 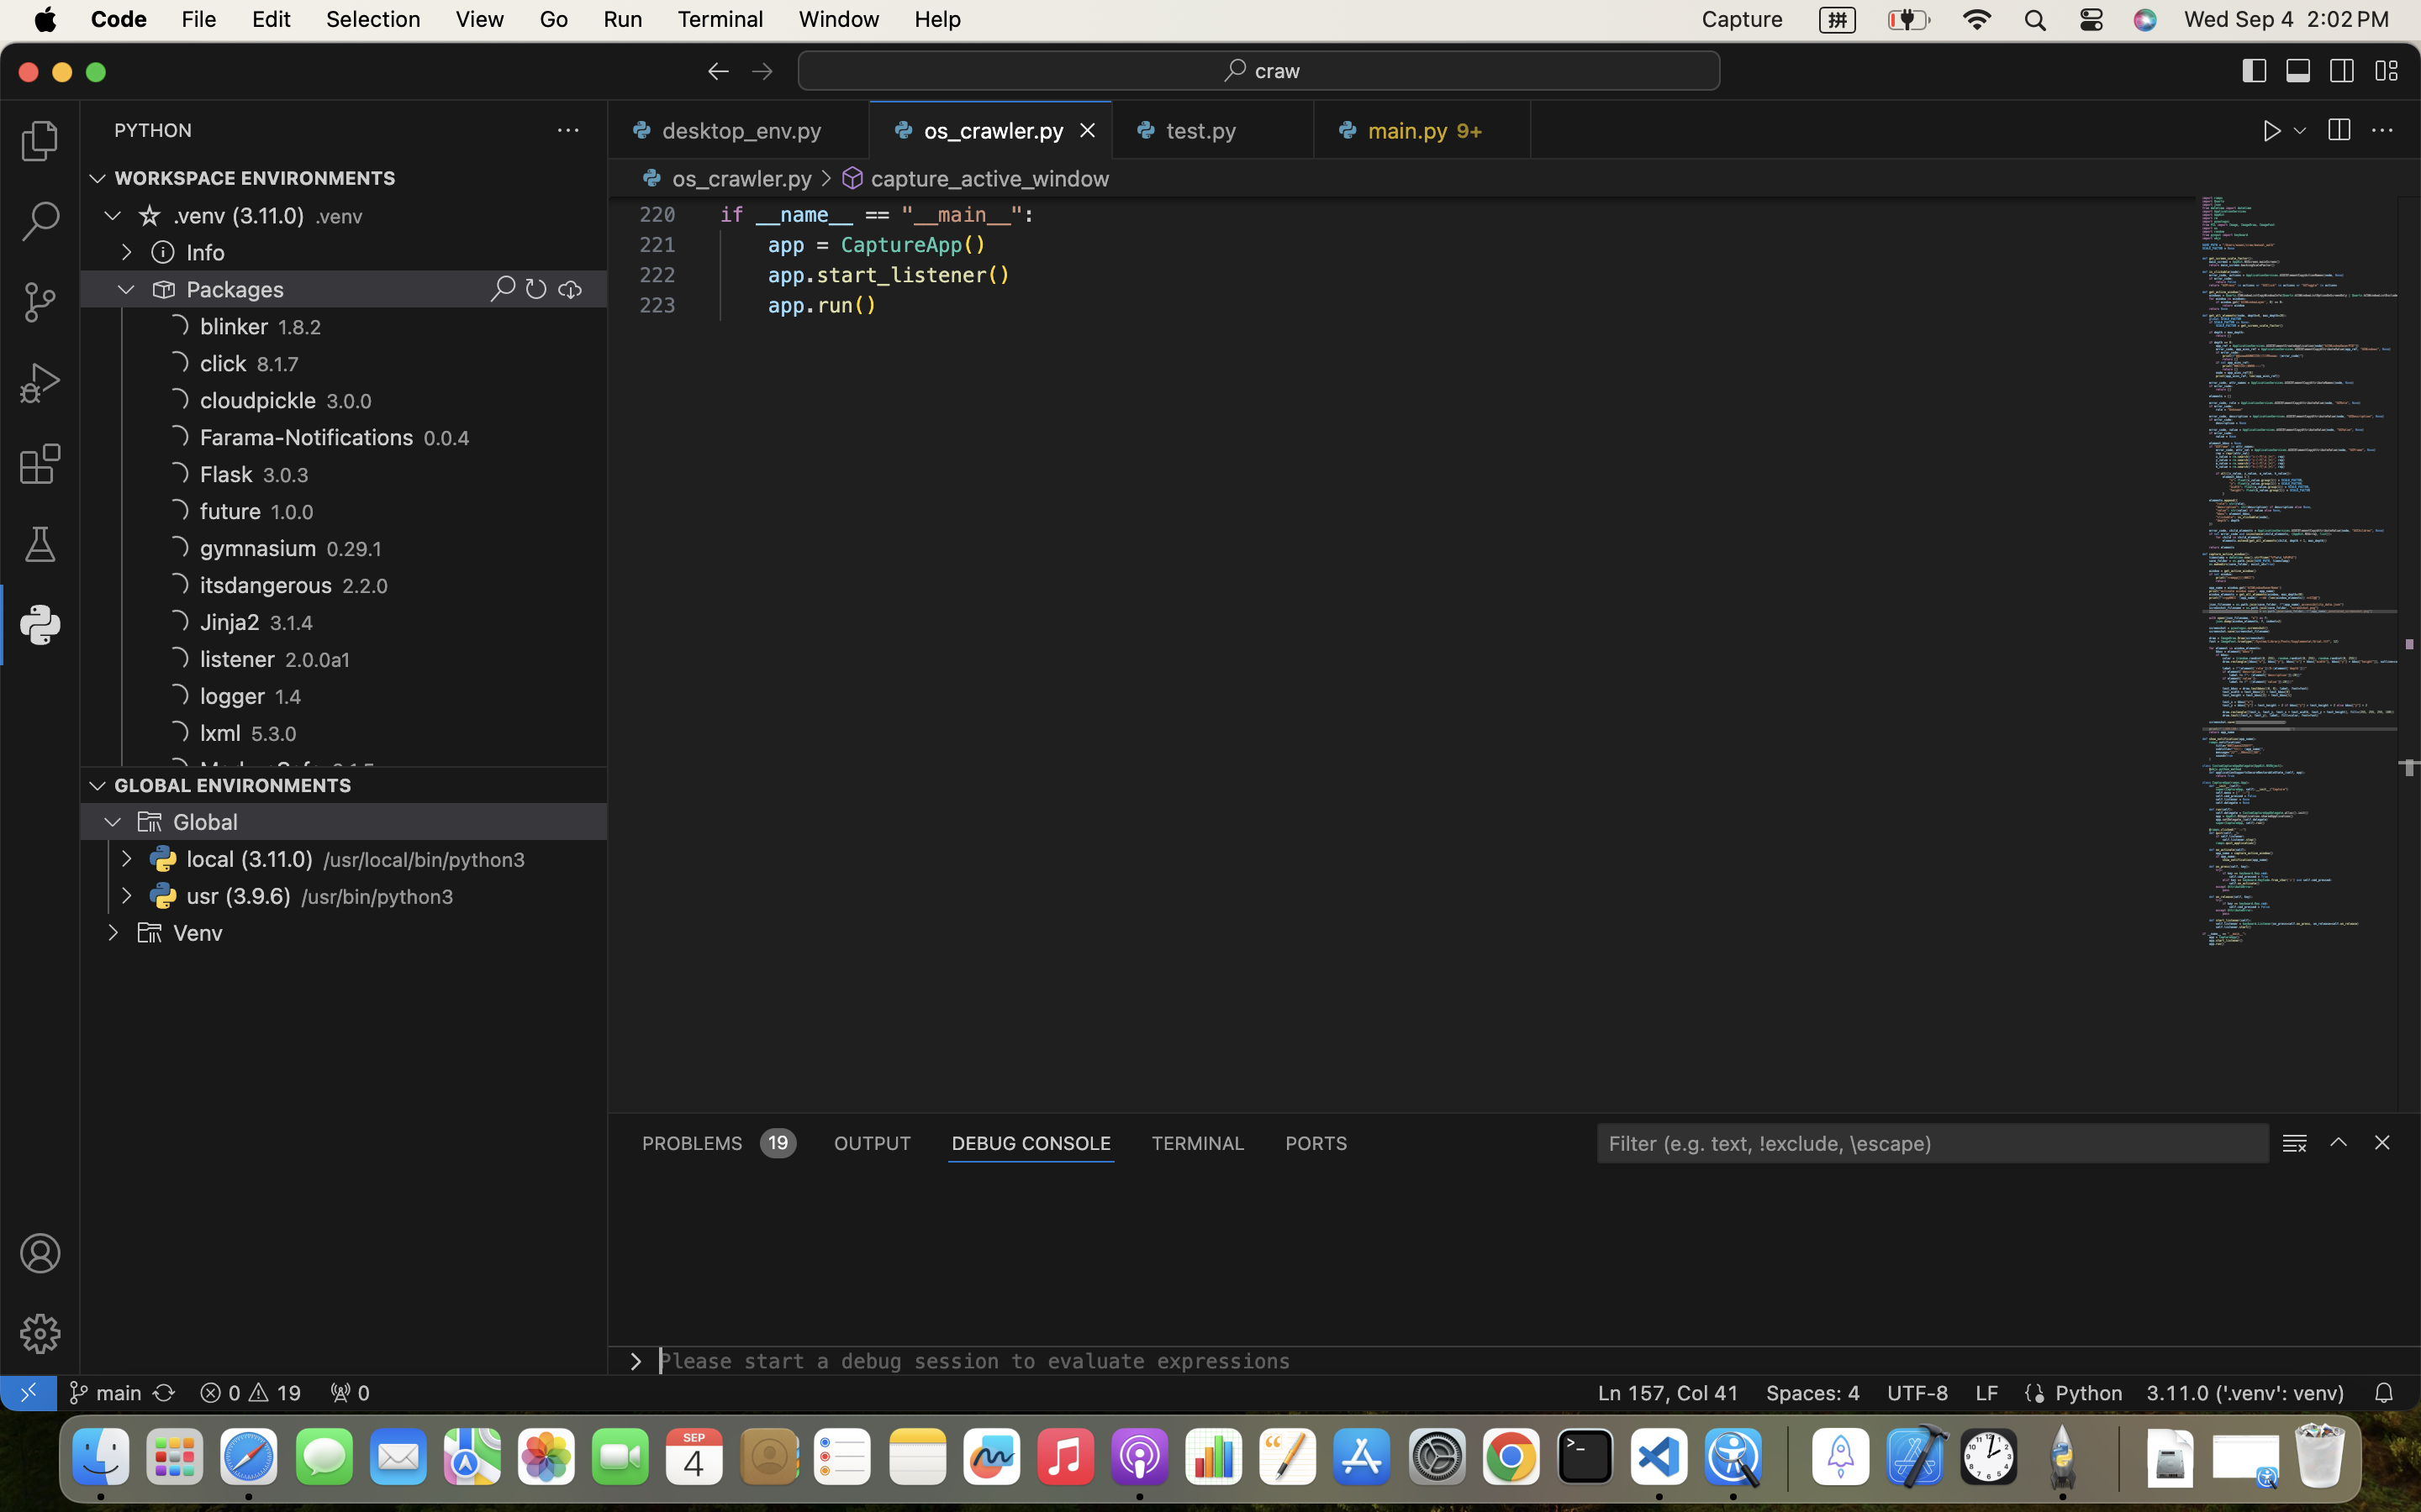 I want to click on , so click(x=40, y=141).